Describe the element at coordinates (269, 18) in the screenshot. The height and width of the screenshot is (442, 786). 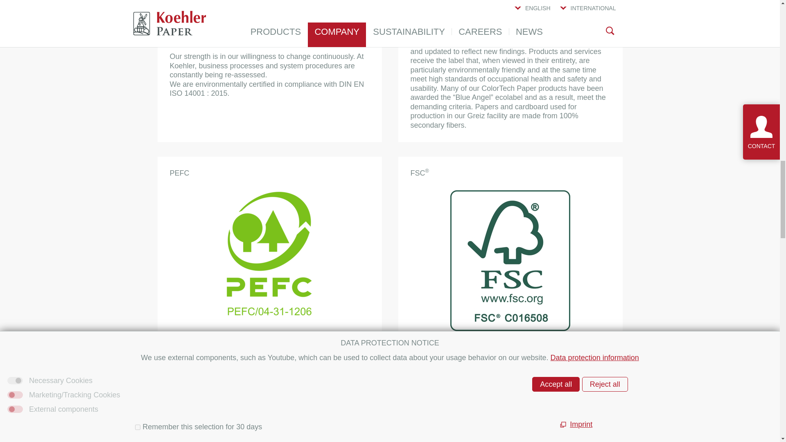
I see `Umwelt Zertifizierung` at that location.